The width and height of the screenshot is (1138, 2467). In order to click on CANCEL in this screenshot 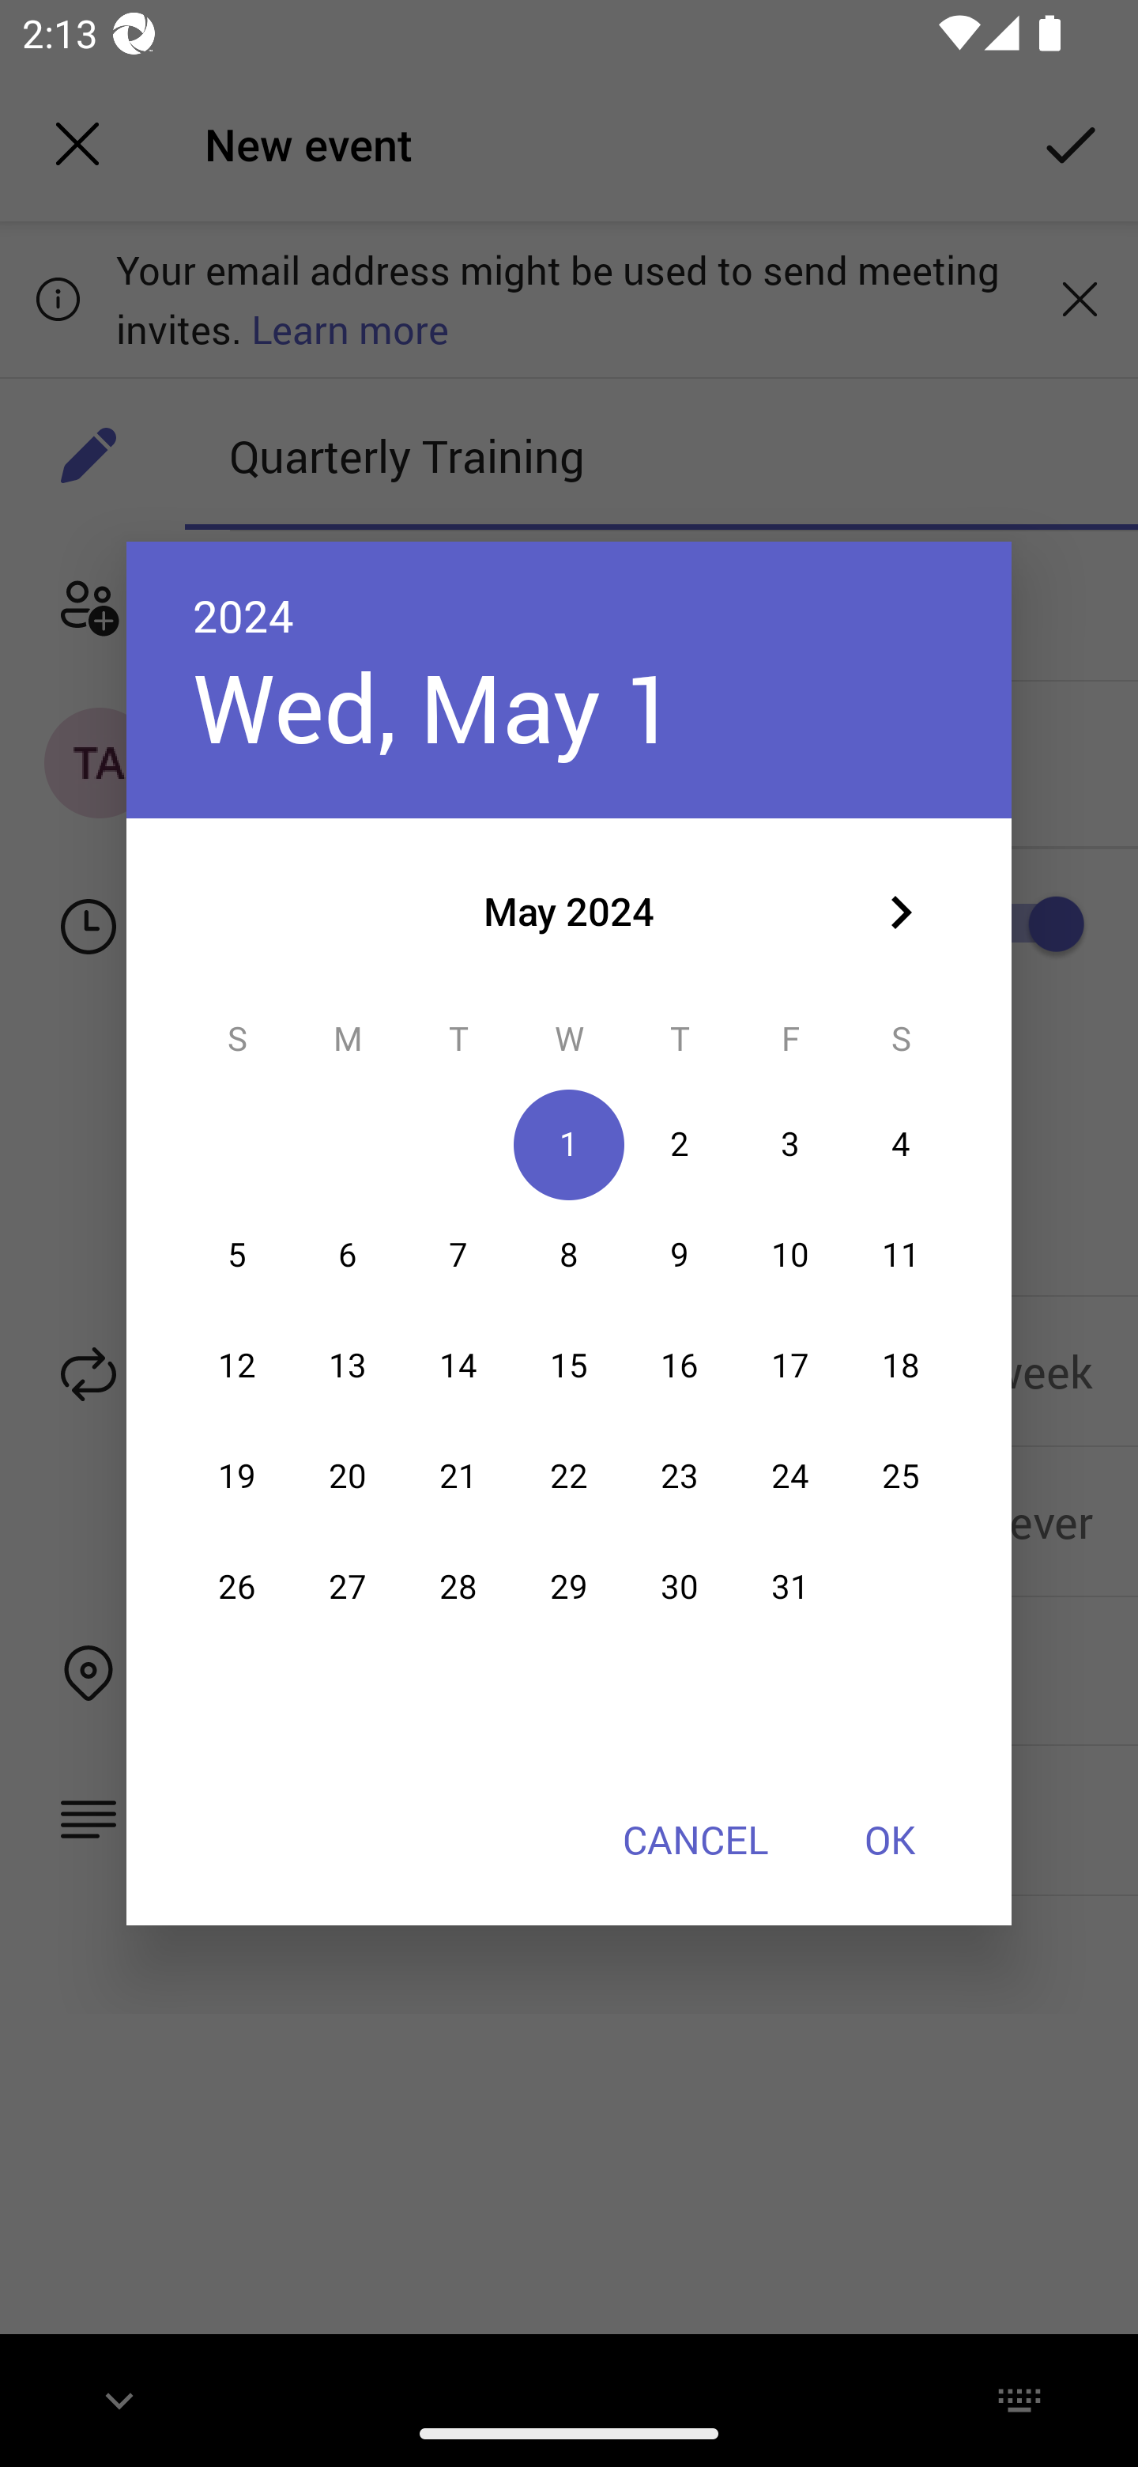, I will do `click(695, 1839)`.